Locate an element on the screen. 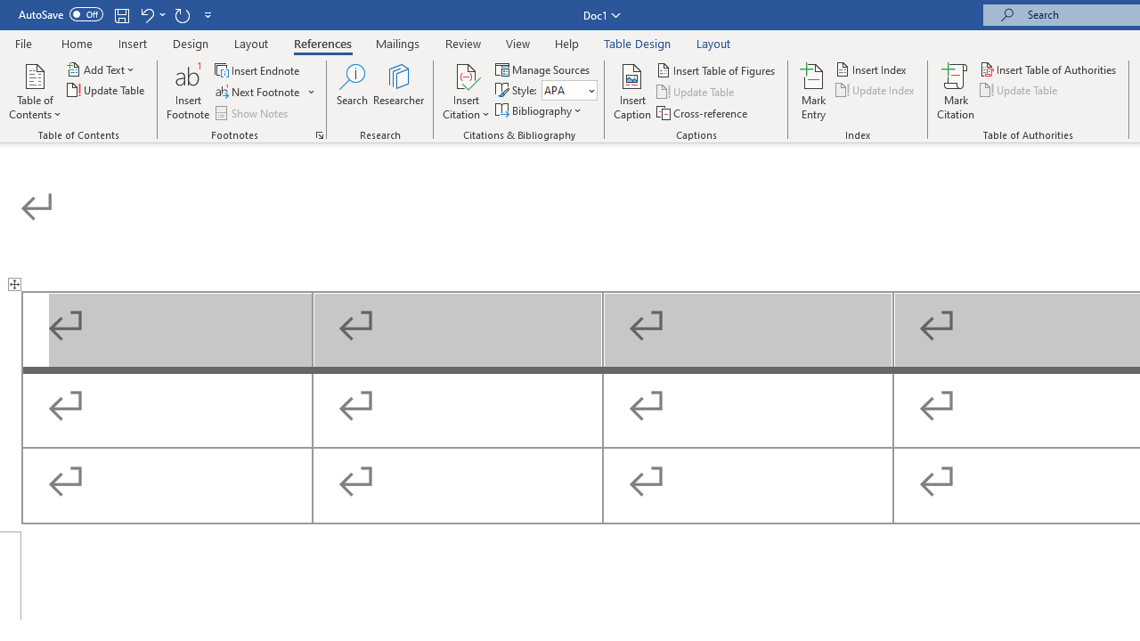 Image resolution: width=1140 pixels, height=641 pixels. Update Table... is located at coordinates (107, 91).